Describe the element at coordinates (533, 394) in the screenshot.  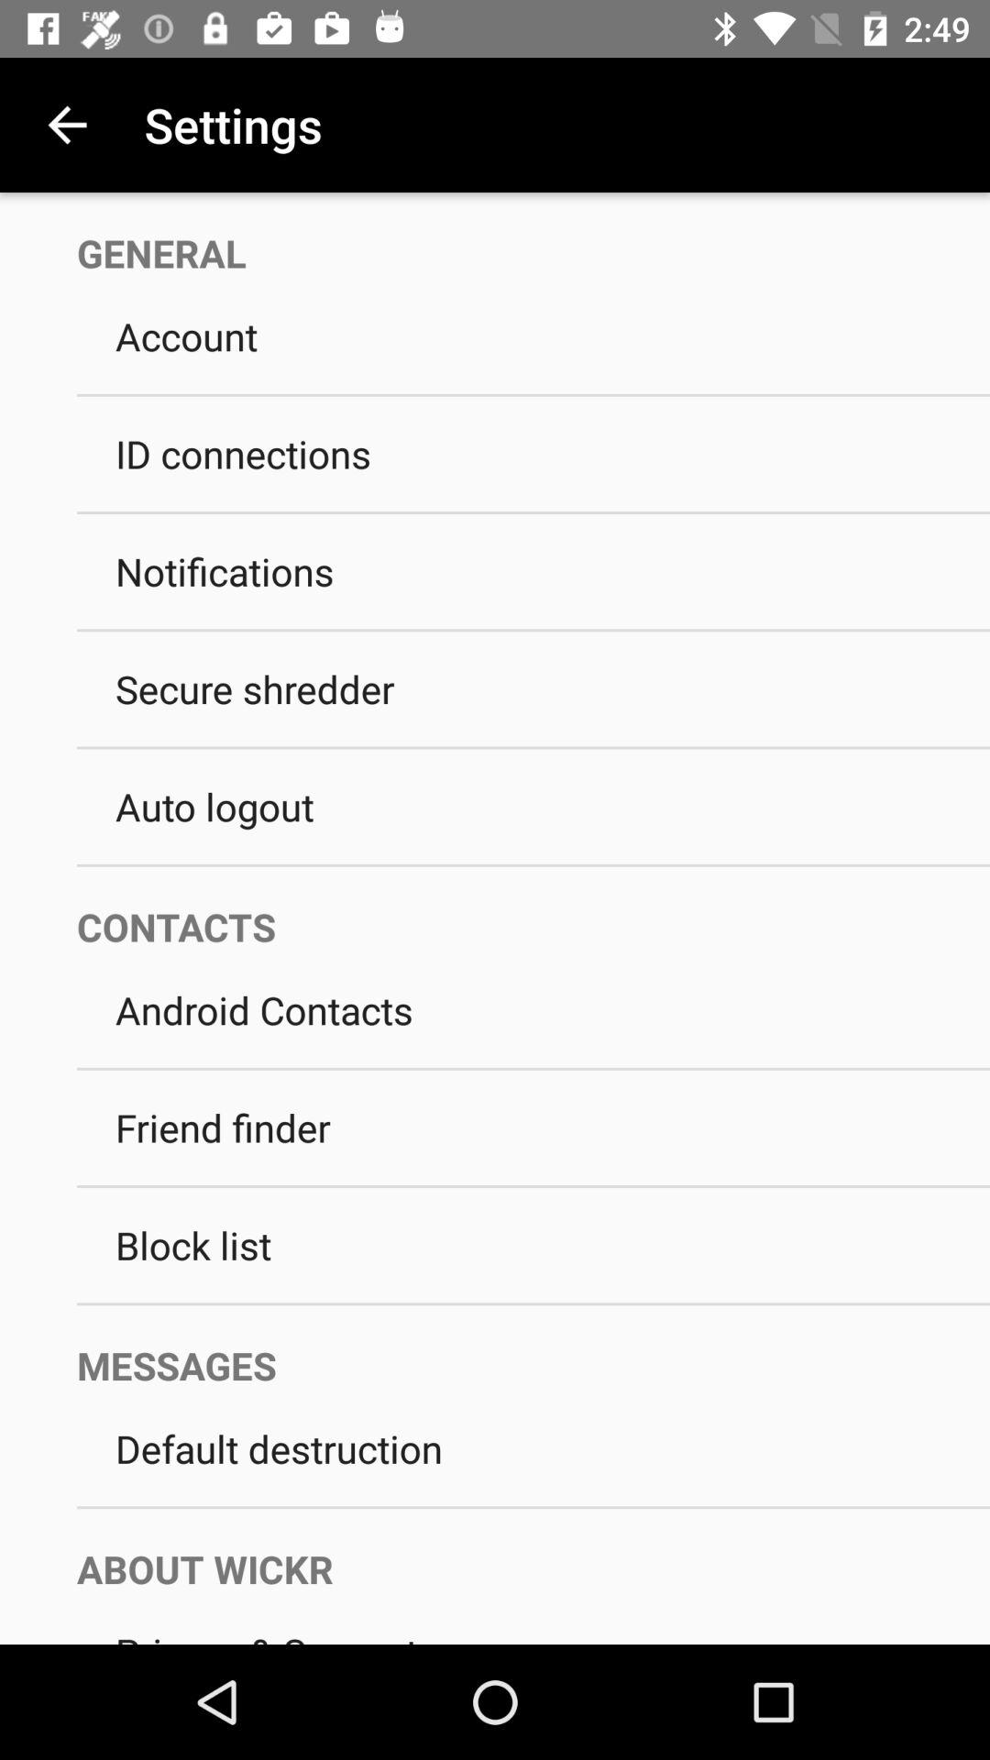
I see `open icon below account` at that location.